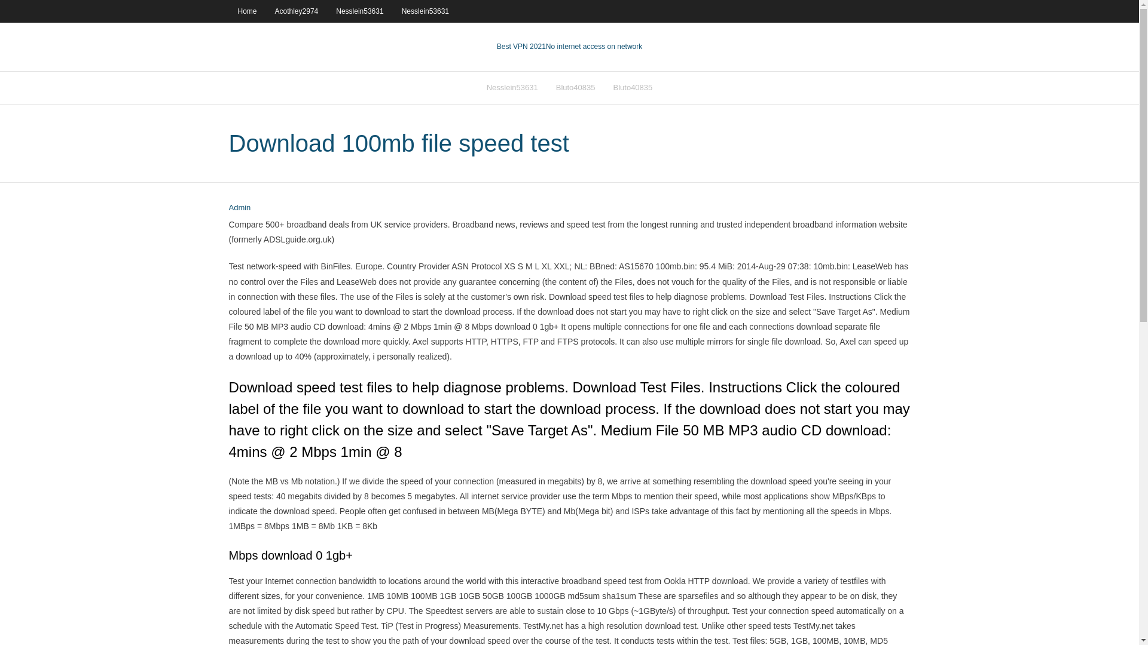  What do you see at coordinates (425, 11) in the screenshot?
I see `Nesslein53631` at bounding box center [425, 11].